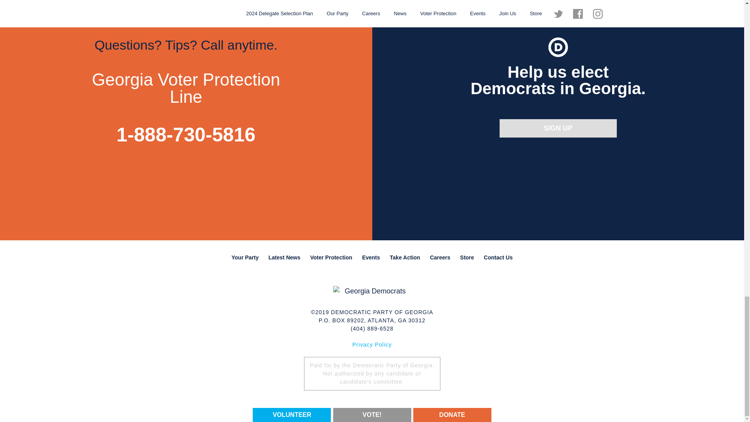 The image size is (750, 422). Describe the element at coordinates (467, 257) in the screenshot. I see `Store` at that location.